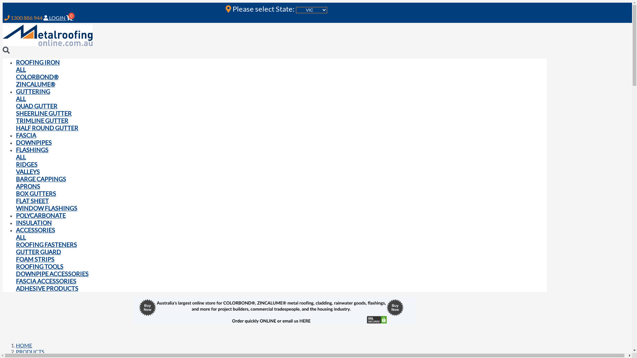  What do you see at coordinates (41, 179) in the screenshot?
I see `BARGE CAPPINGS` at bounding box center [41, 179].